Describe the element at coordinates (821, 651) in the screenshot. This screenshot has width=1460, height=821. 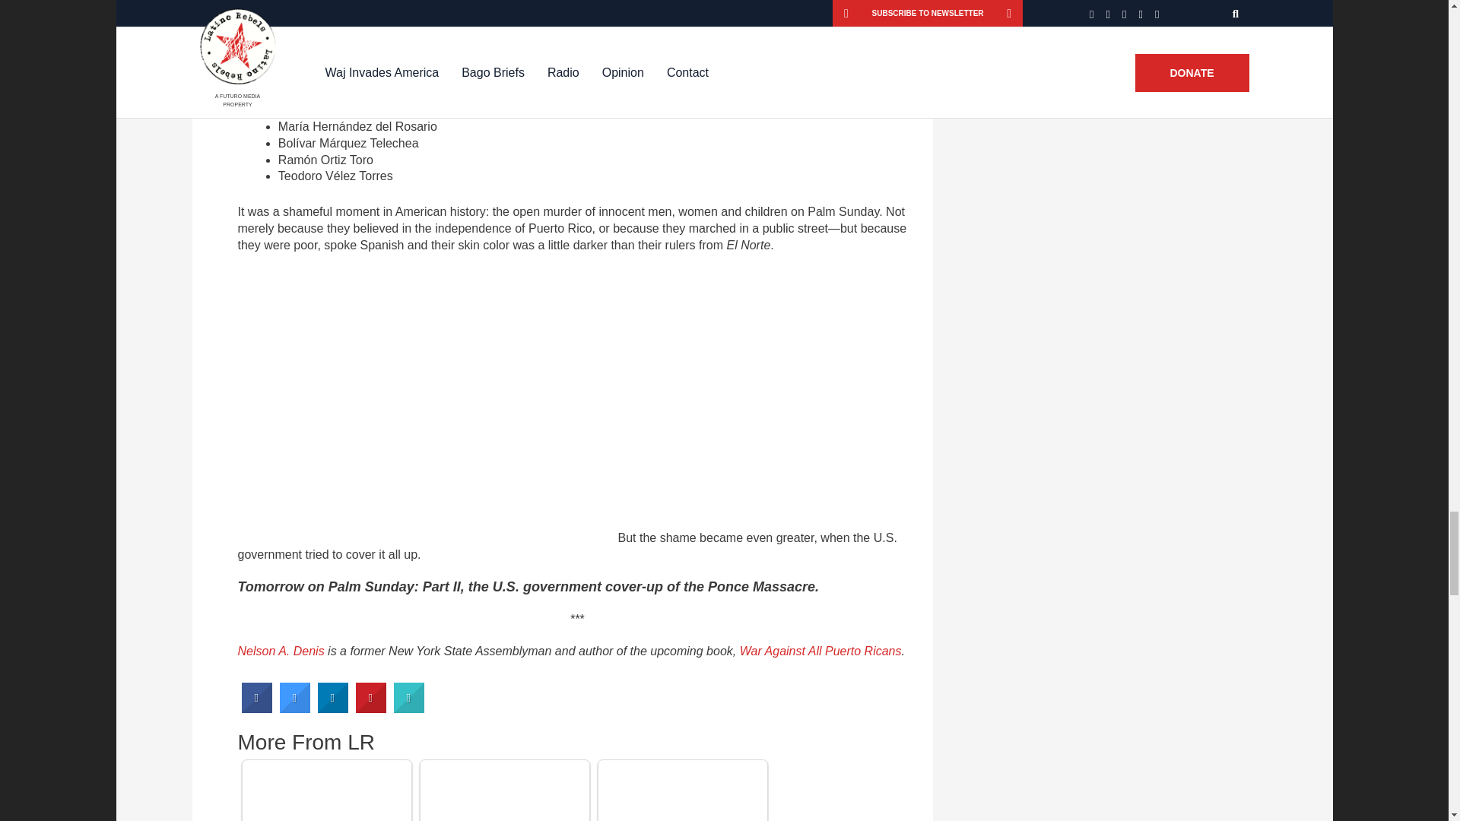
I see `War Against All Puerto Ricans` at that location.